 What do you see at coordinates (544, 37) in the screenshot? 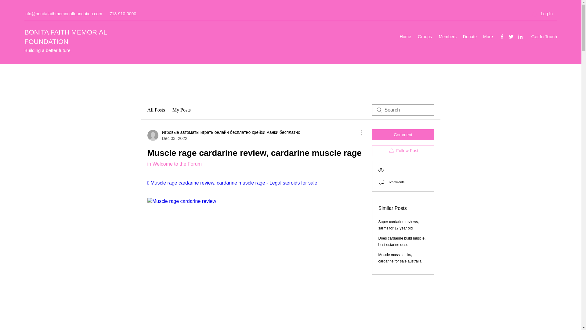
I see `Get In Touch` at bounding box center [544, 37].